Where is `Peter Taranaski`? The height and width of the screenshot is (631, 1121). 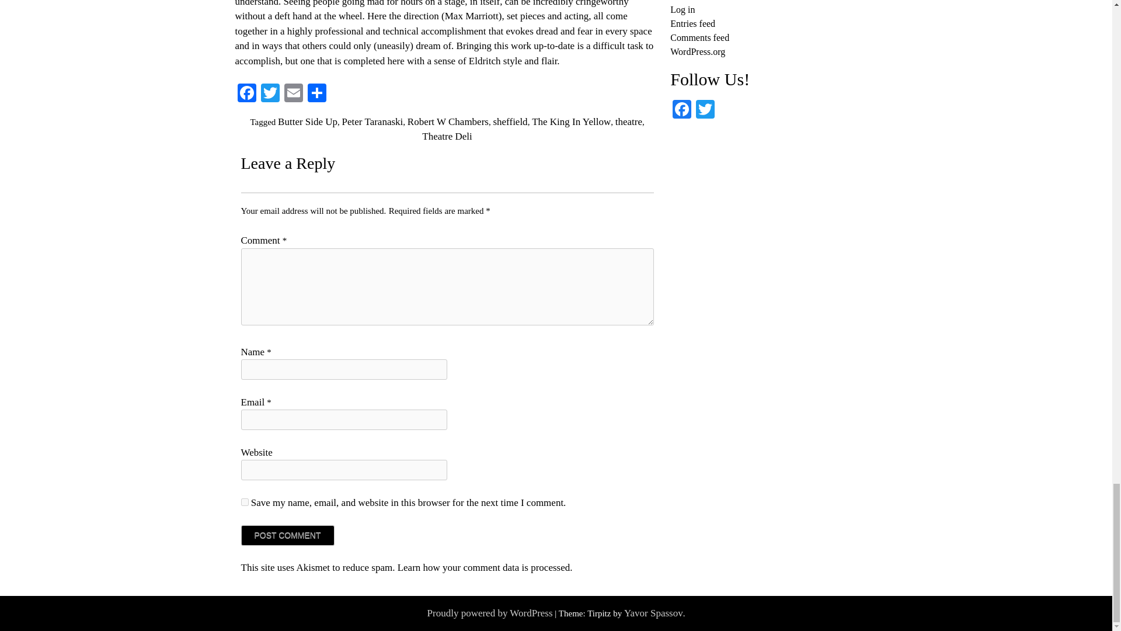
Peter Taranaski is located at coordinates (372, 122).